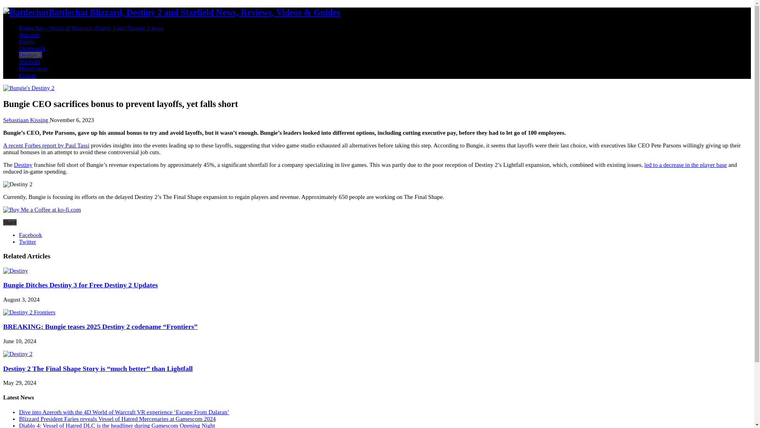  I want to click on Starfield, so click(29, 62).